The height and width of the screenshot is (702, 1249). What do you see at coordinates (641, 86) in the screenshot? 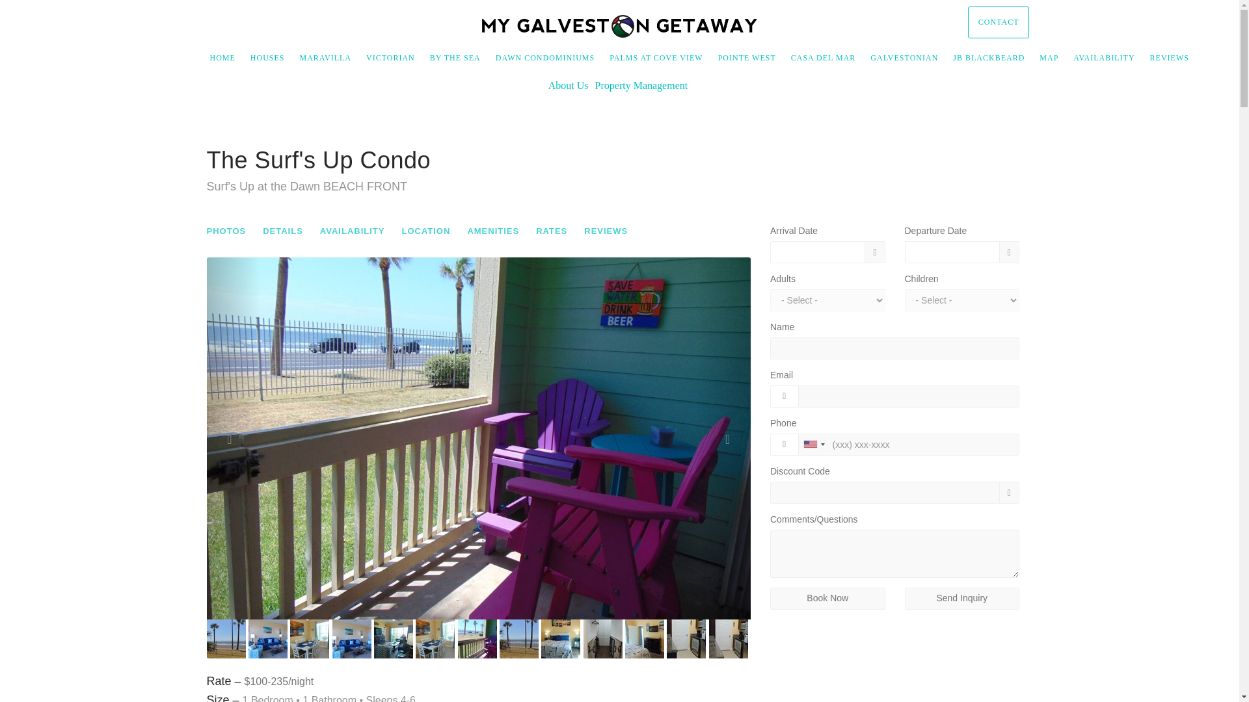
I see `Property Management` at bounding box center [641, 86].